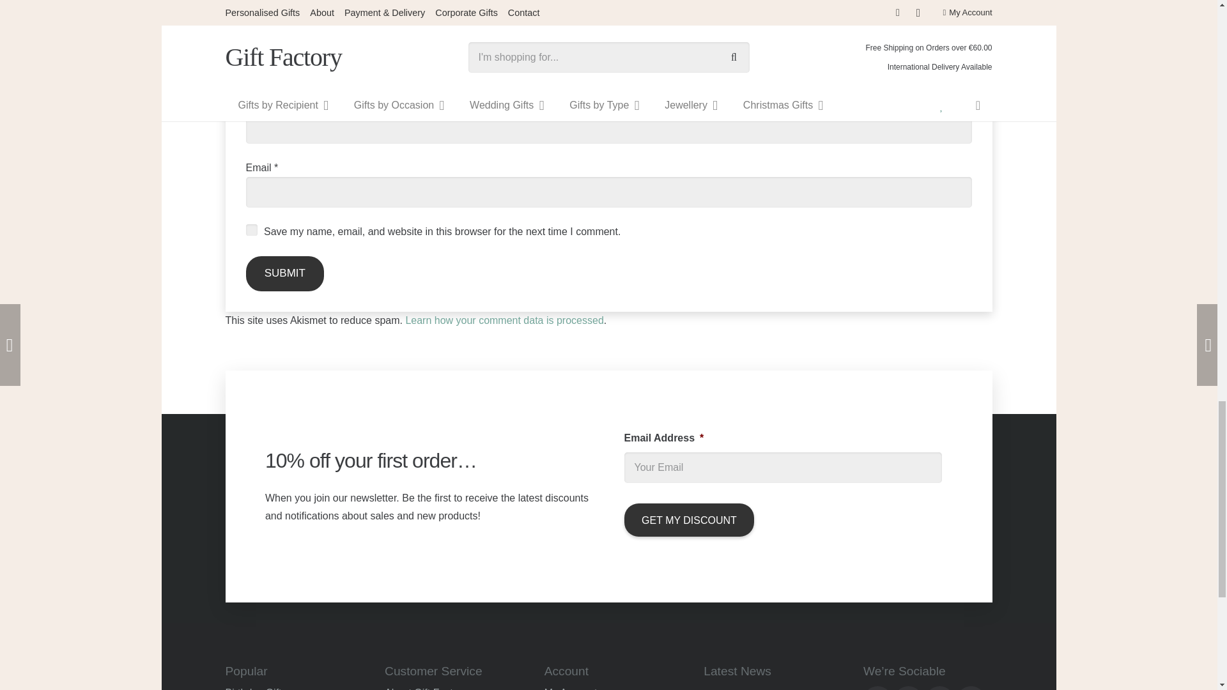 The height and width of the screenshot is (690, 1227). What do you see at coordinates (251, 230) in the screenshot?
I see `yes` at bounding box center [251, 230].